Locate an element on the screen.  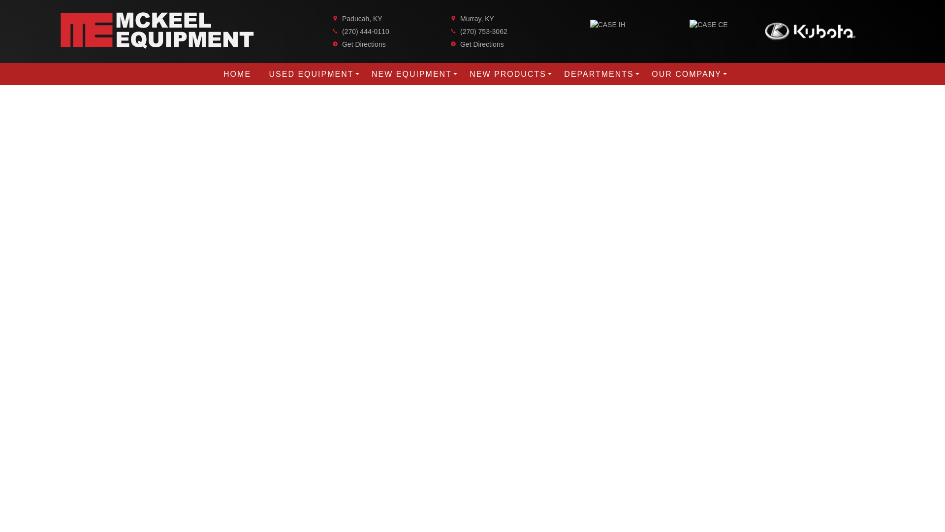
NEW EQUIPMENT is located at coordinates (411, 74).